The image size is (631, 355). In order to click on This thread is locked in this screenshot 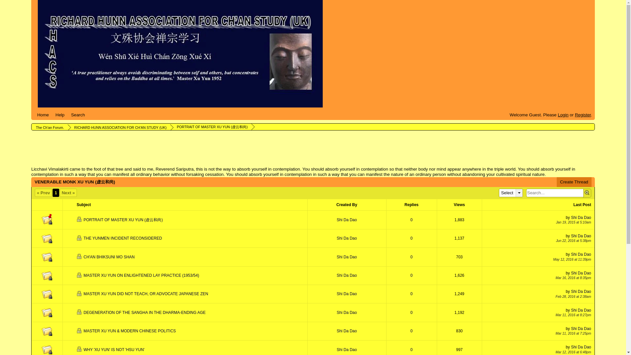, I will do `click(80, 238)`.